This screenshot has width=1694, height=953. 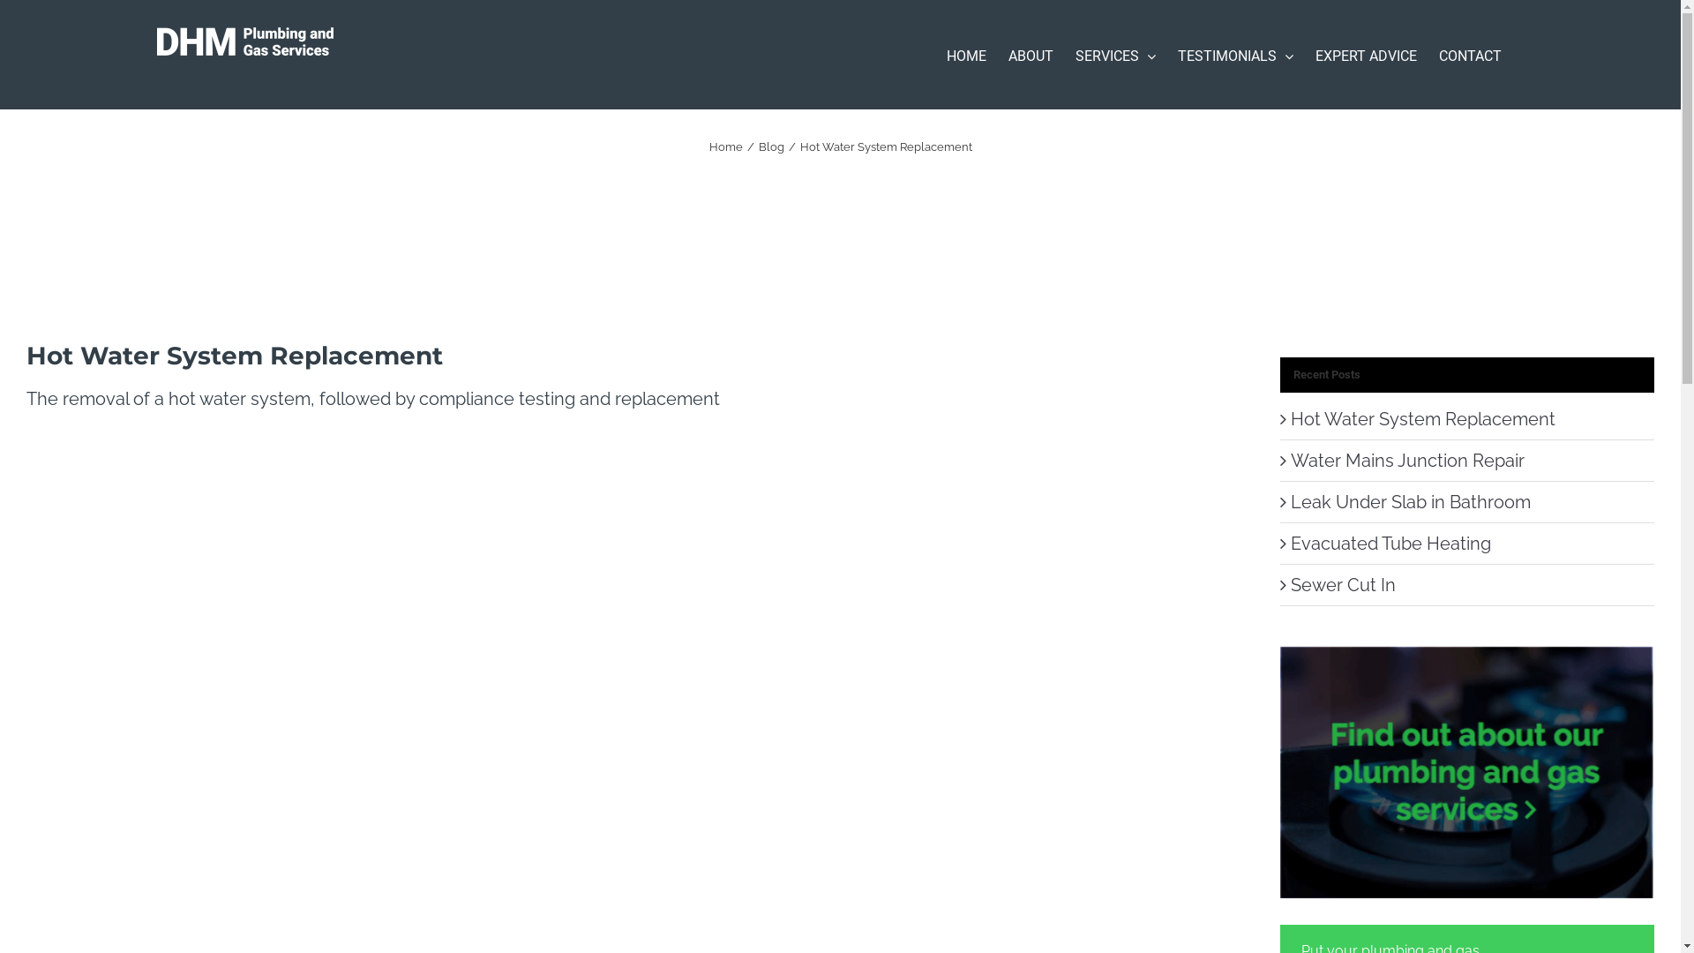 What do you see at coordinates (1470, 55) in the screenshot?
I see `CONTACT` at bounding box center [1470, 55].